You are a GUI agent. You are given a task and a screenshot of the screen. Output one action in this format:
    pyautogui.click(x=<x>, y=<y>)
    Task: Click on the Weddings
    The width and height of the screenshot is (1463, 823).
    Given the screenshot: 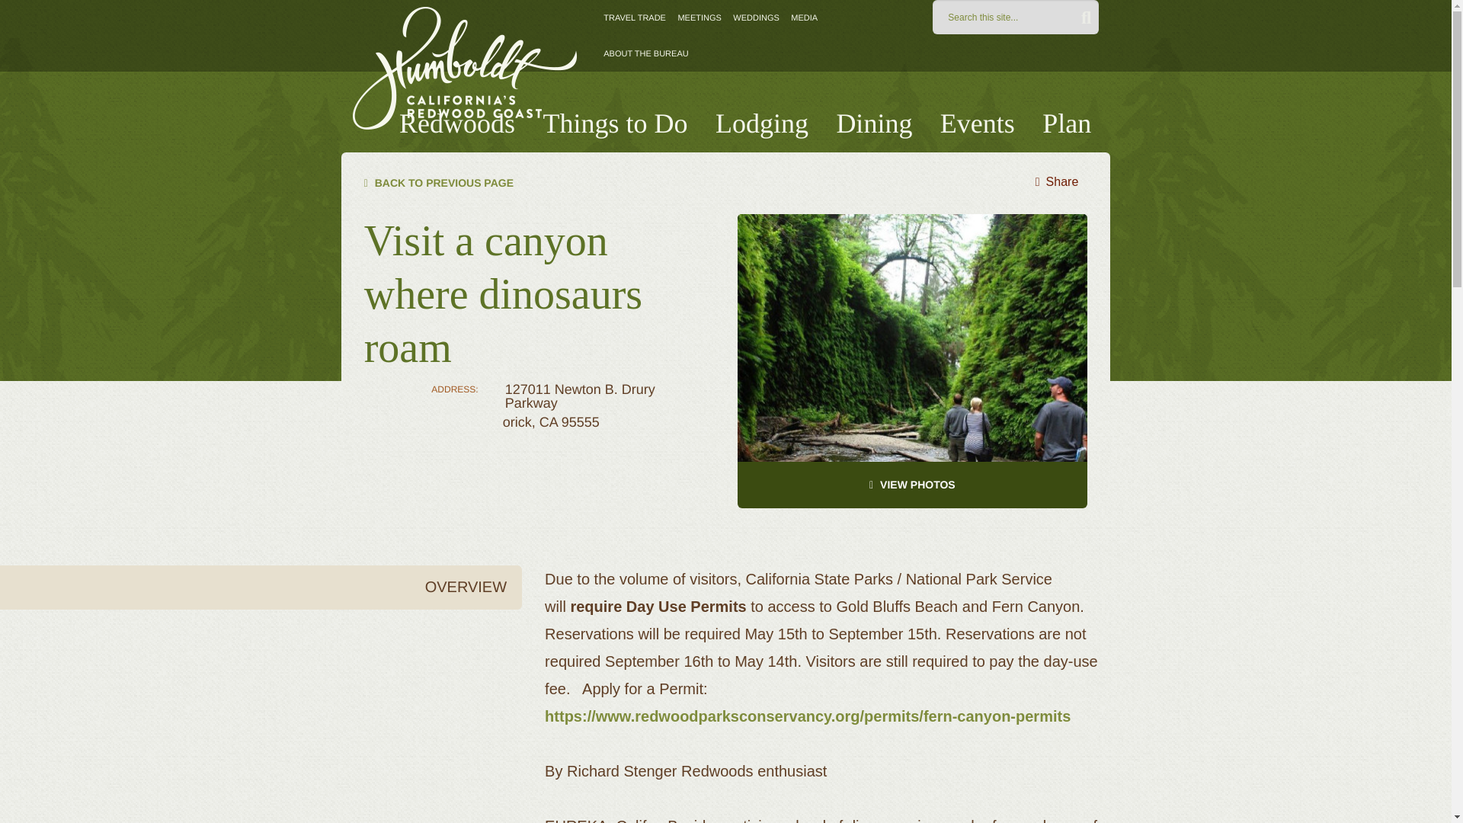 What is the action you would take?
    pyautogui.click(x=756, y=18)
    